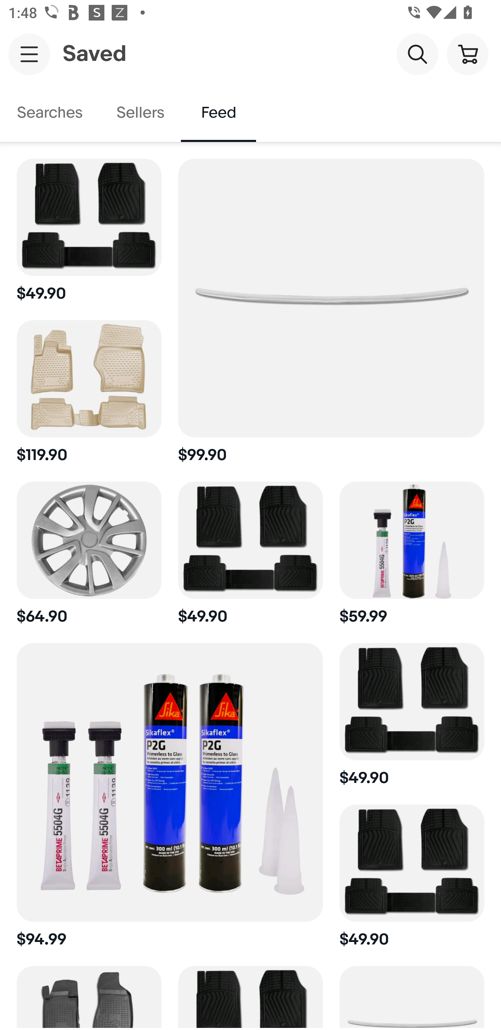 The image size is (501, 1030). I want to click on Sellers, so click(140, 113).